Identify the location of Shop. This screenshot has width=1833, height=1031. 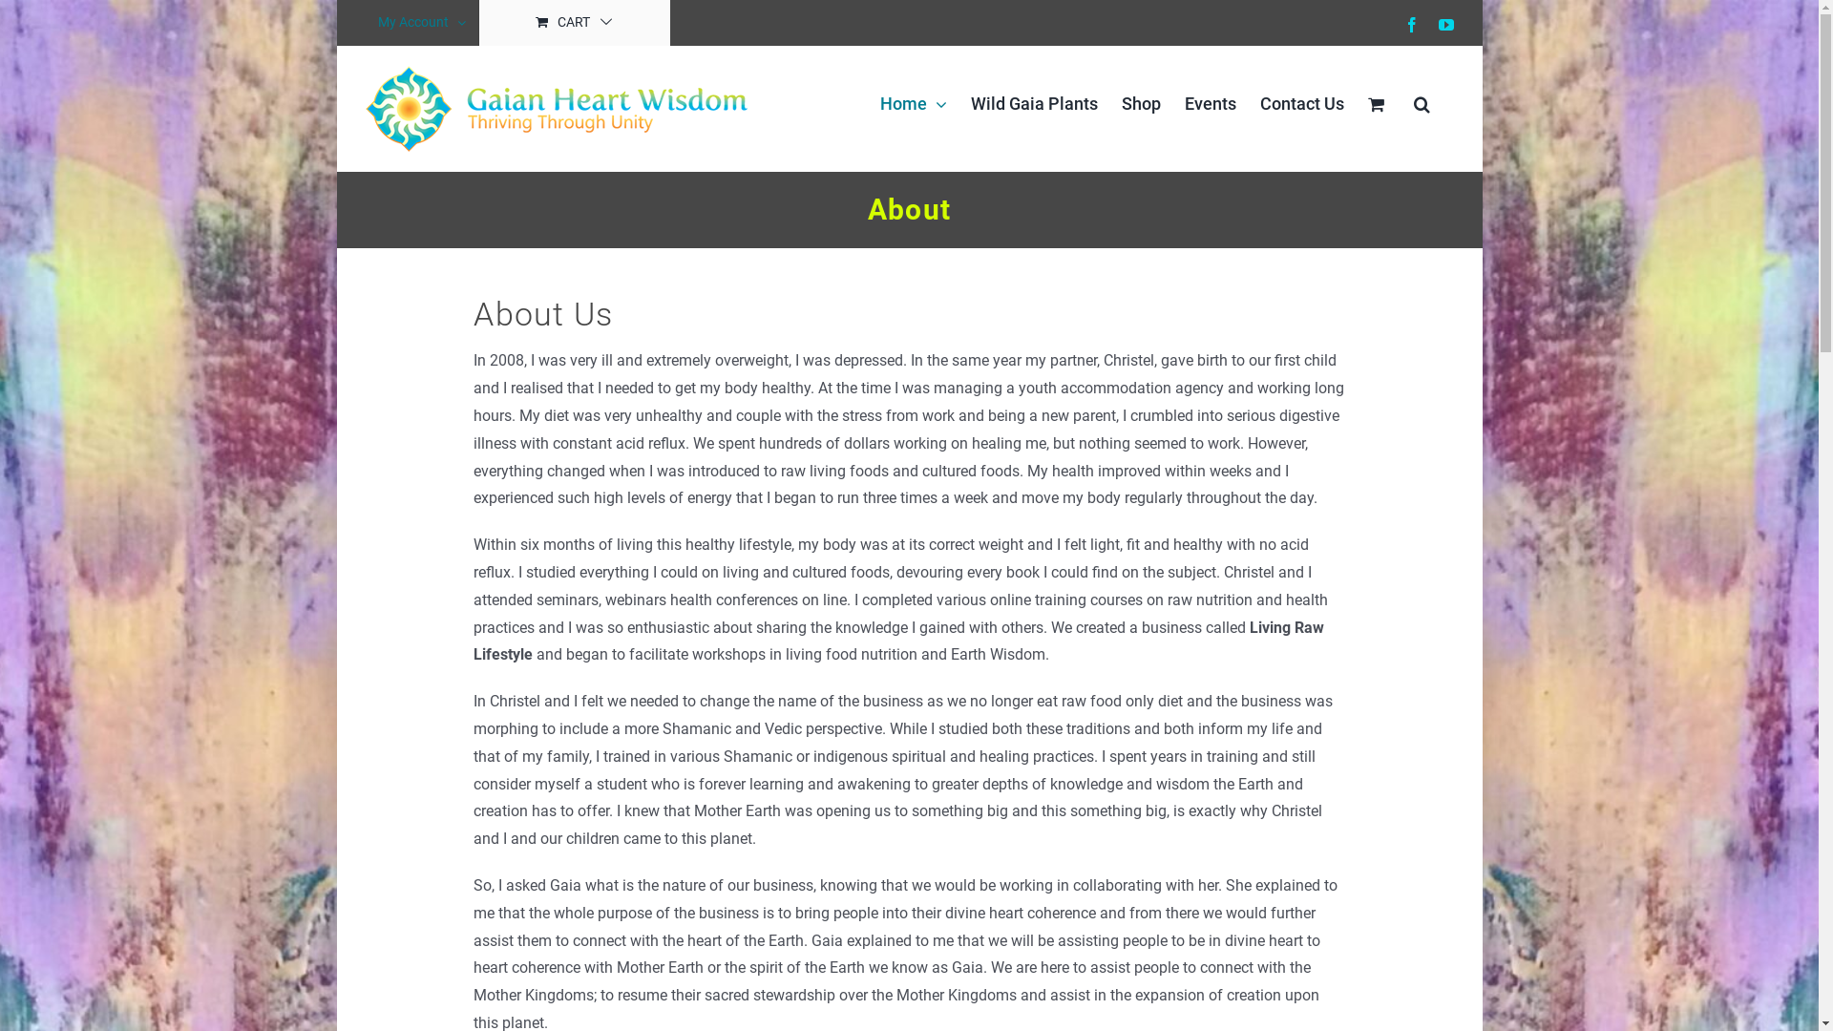
(1140, 104).